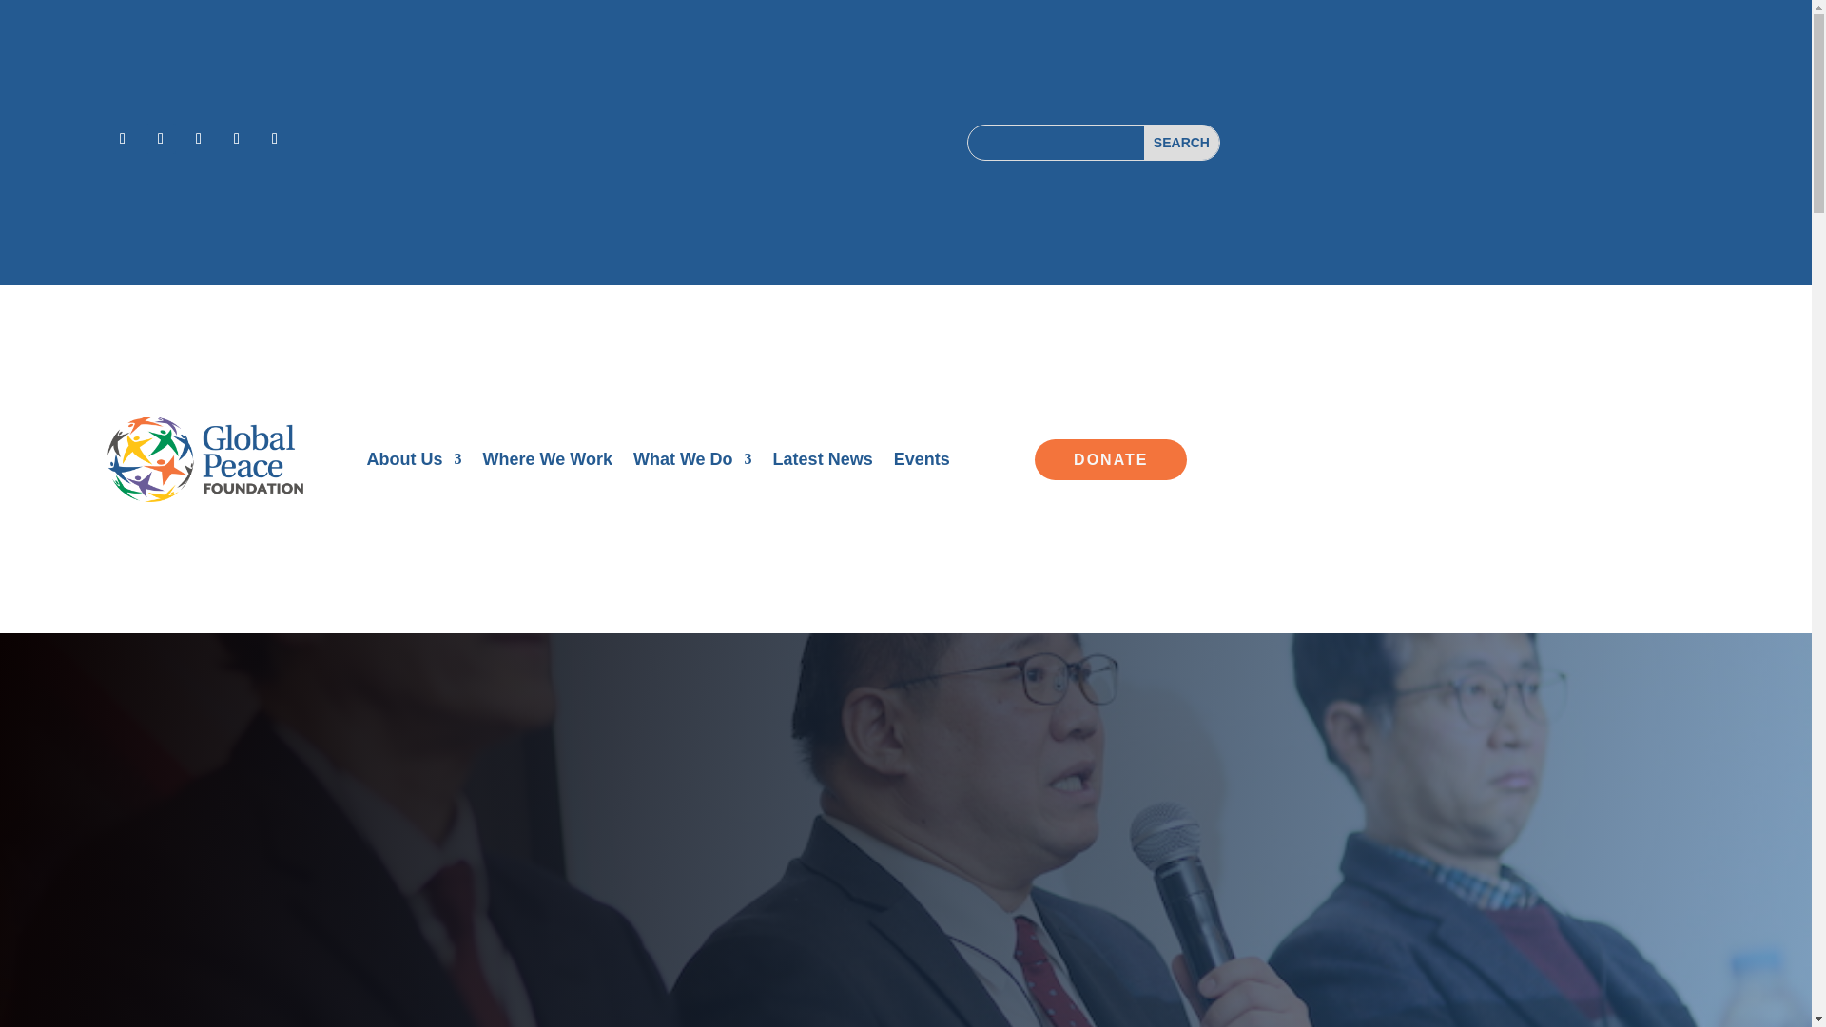  I want to click on Follow on X, so click(160, 139).